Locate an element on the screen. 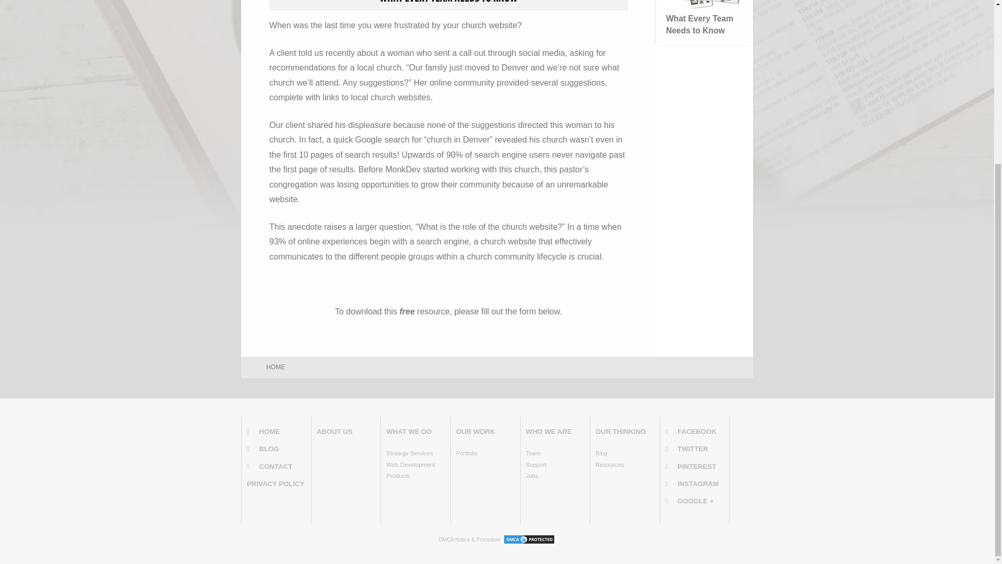 This screenshot has height=564, width=1002. Blog is located at coordinates (276, 448).